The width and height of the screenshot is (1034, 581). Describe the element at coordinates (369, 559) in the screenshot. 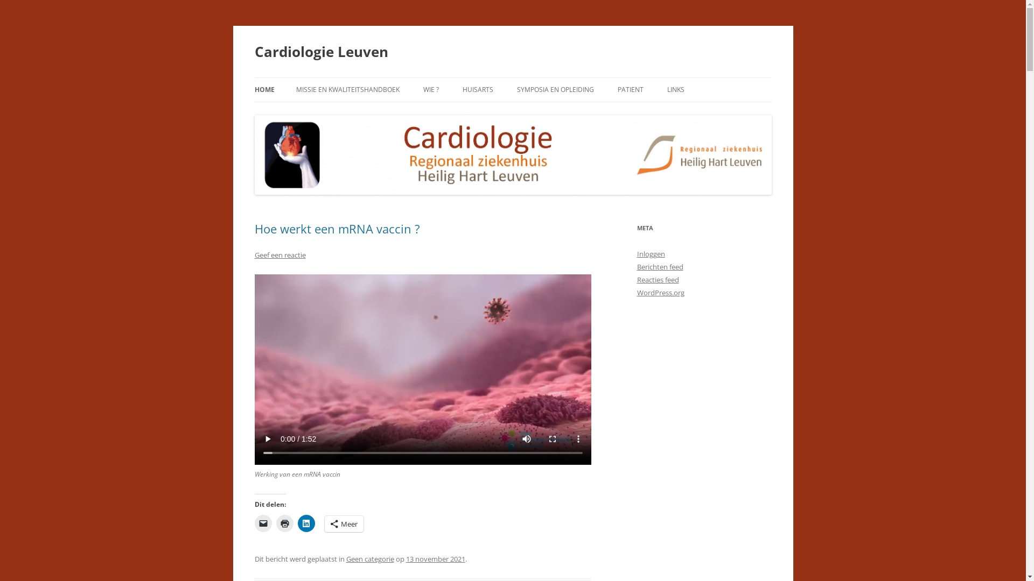

I see `Geen categorie` at that location.